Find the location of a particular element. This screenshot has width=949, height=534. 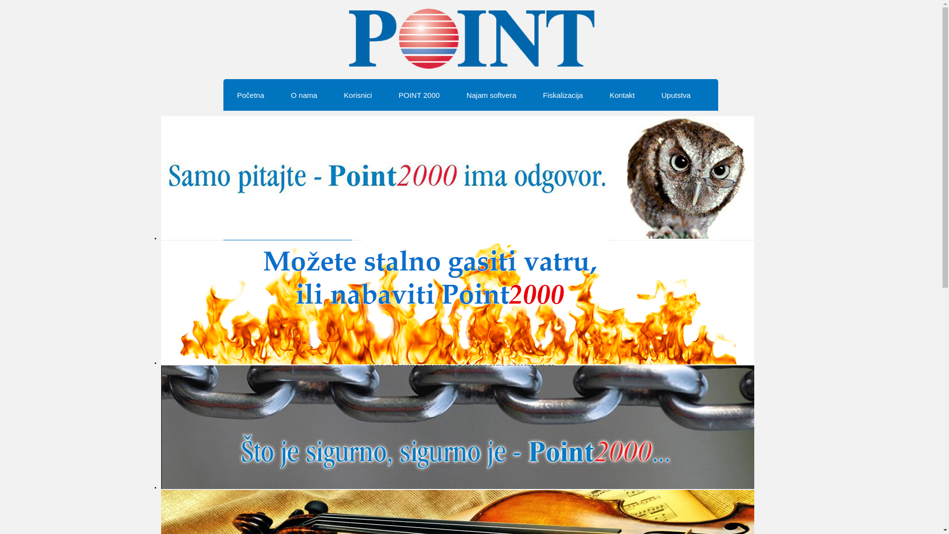

O nama is located at coordinates (303, 95).